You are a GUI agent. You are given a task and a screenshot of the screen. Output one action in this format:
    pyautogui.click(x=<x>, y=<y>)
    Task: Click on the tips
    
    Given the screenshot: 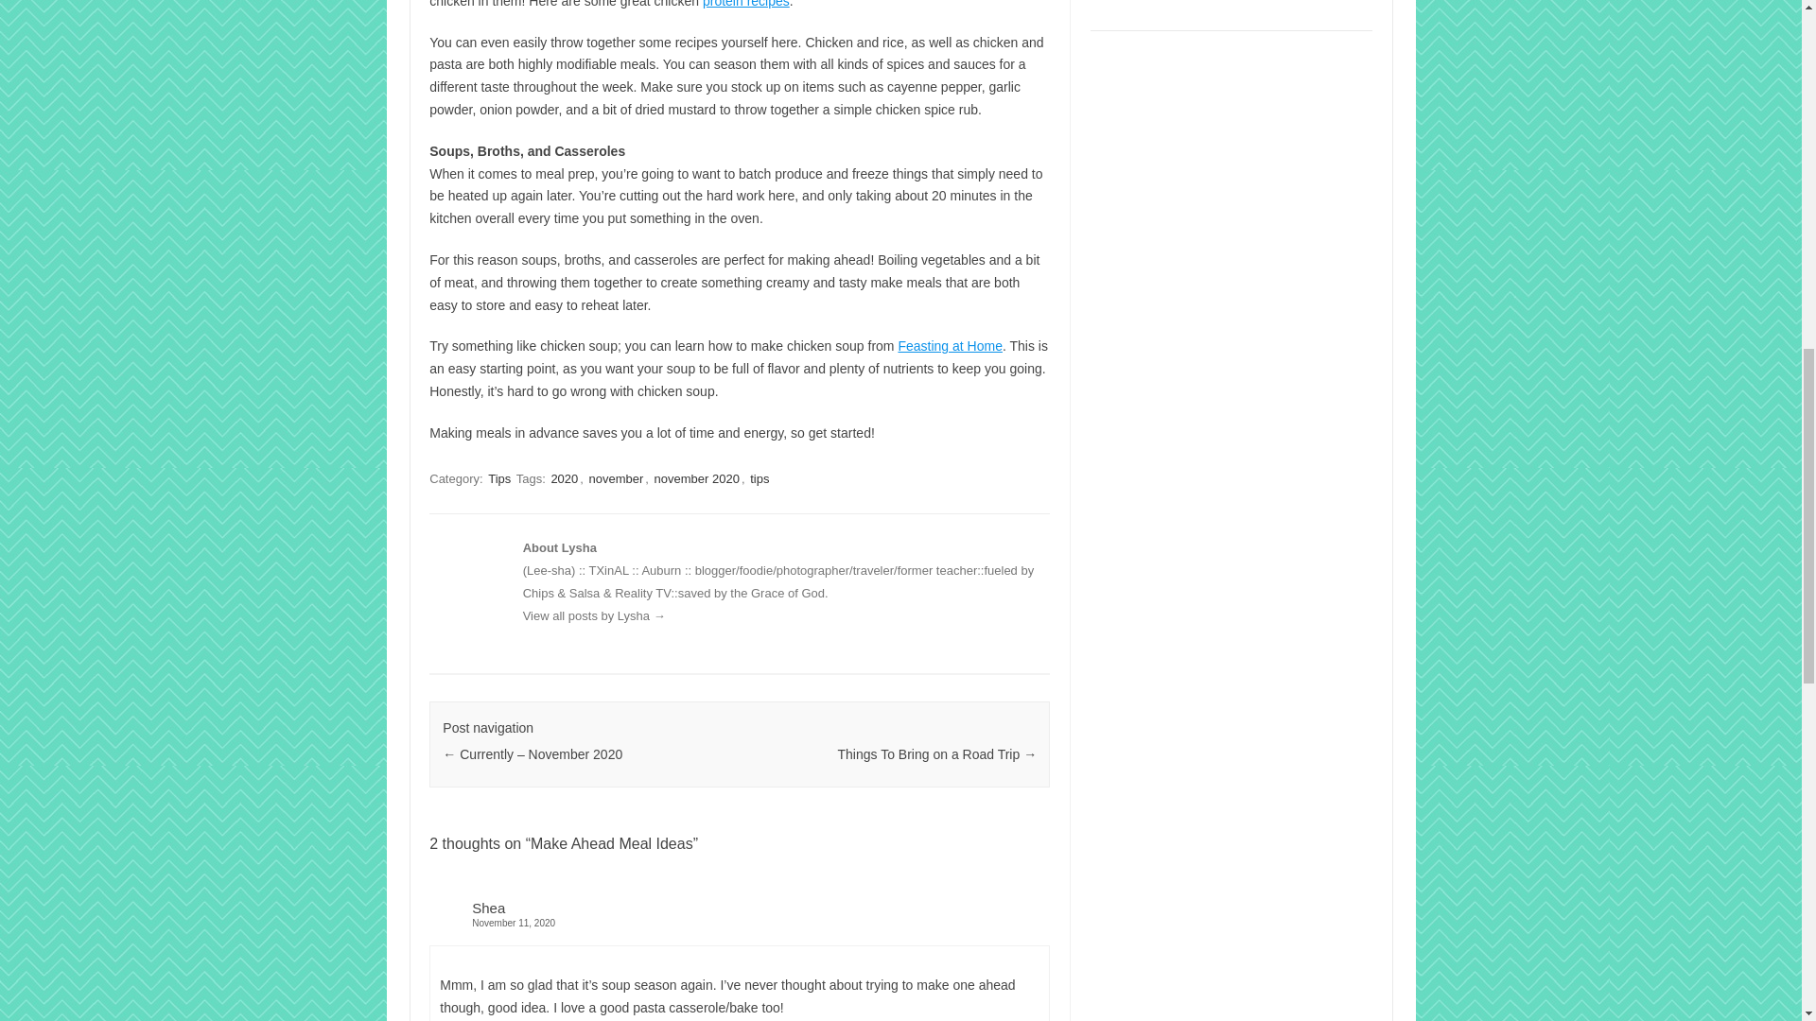 What is the action you would take?
    pyautogui.click(x=759, y=478)
    